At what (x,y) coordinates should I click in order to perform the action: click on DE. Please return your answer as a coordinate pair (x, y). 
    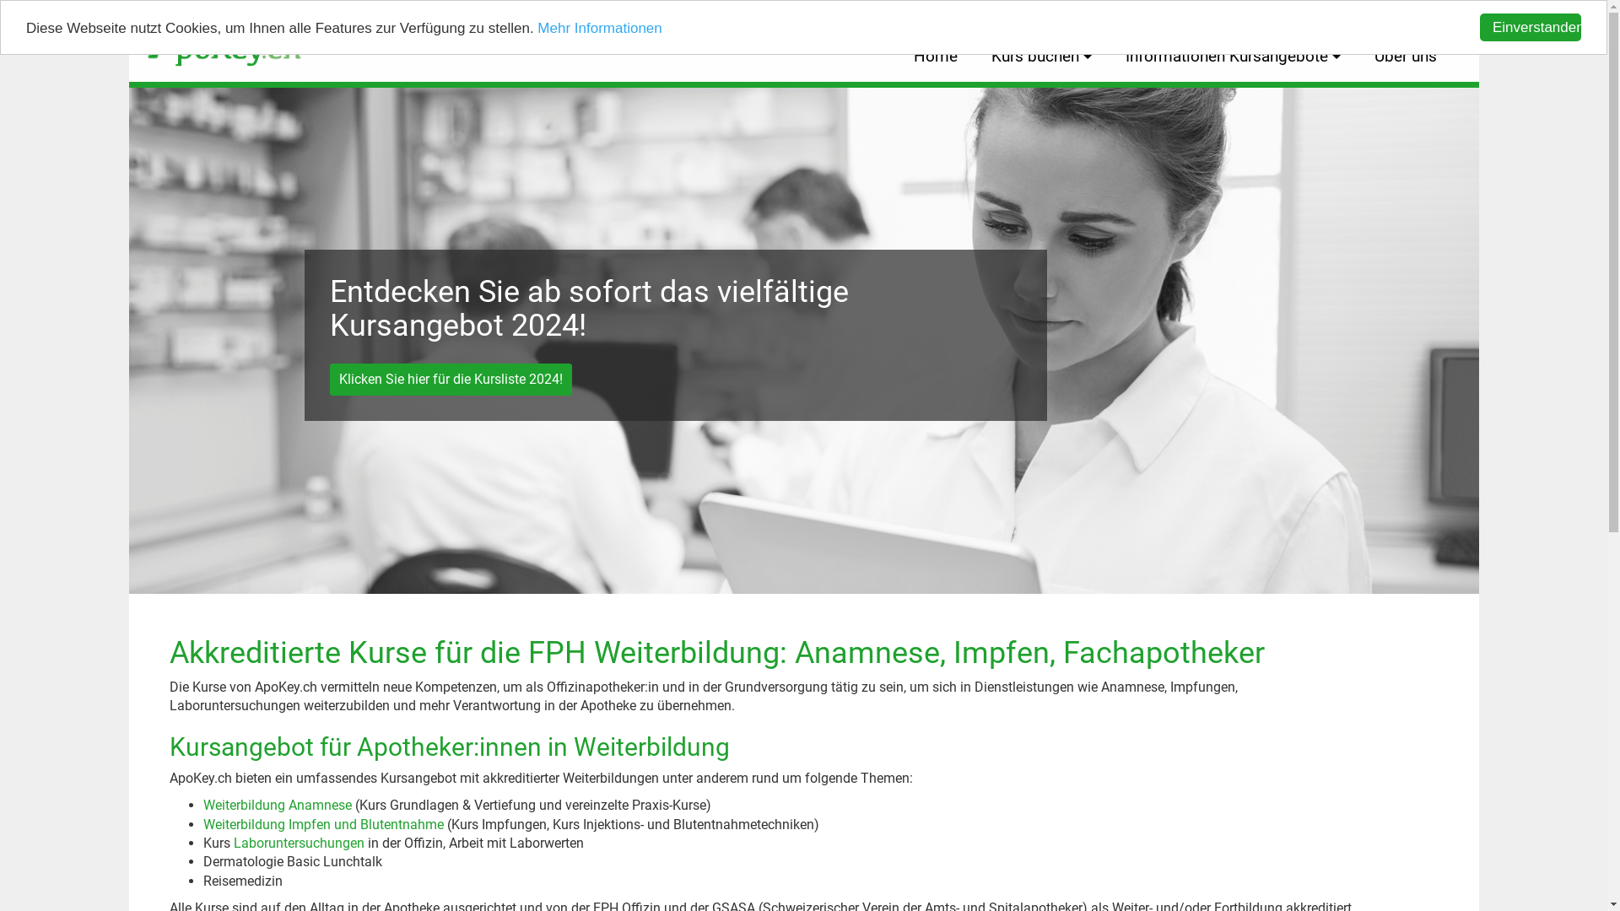
    Looking at the image, I should click on (1381, 15).